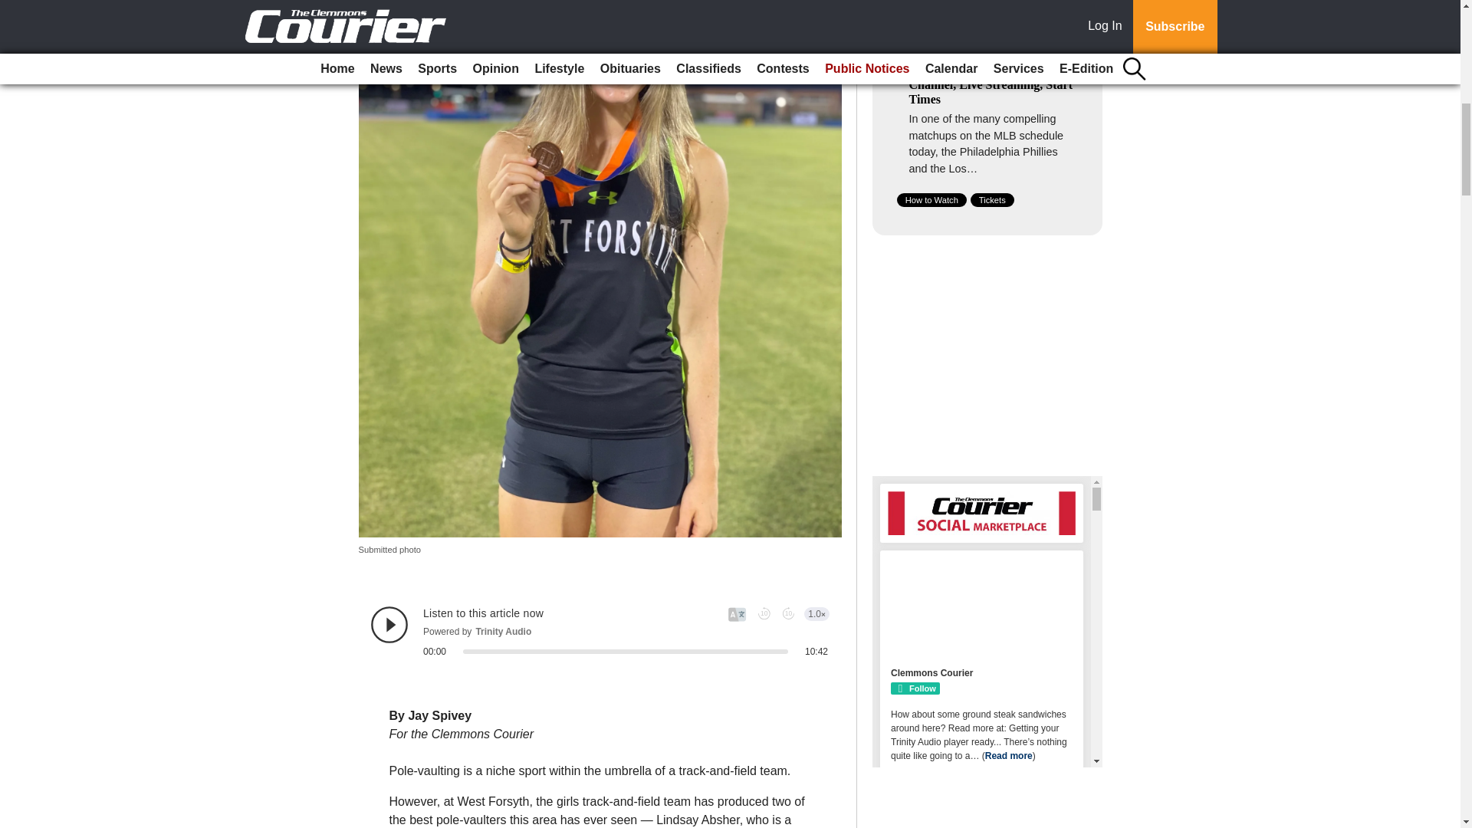 This screenshot has width=1472, height=828. I want to click on Trinity Audio Player, so click(600, 632).